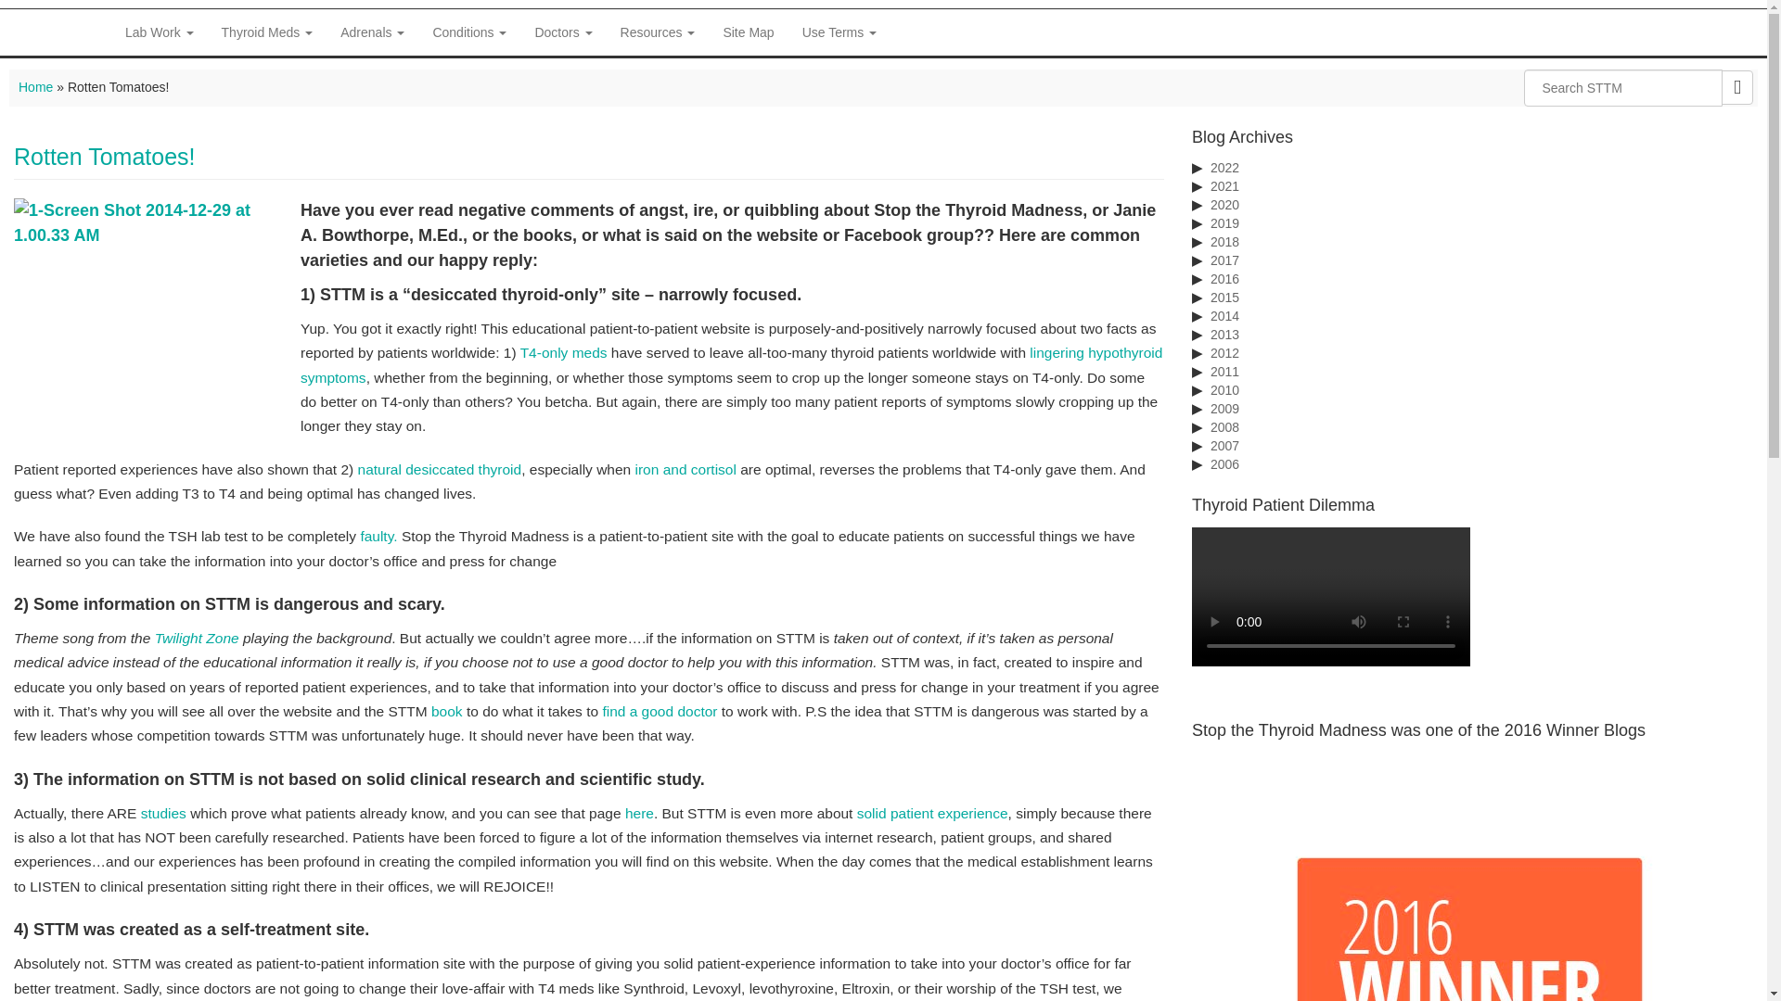 The image size is (1781, 1001). What do you see at coordinates (267, 32) in the screenshot?
I see `Thyroid Meds` at bounding box center [267, 32].